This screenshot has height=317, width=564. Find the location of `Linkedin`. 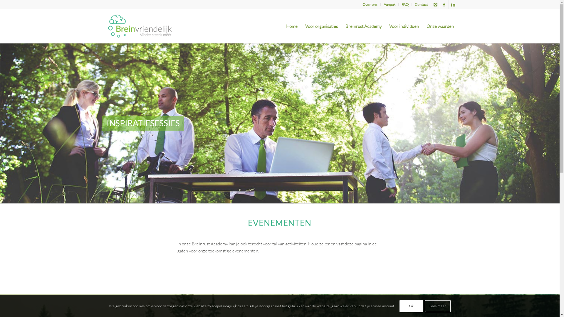

Linkedin is located at coordinates (453, 4).